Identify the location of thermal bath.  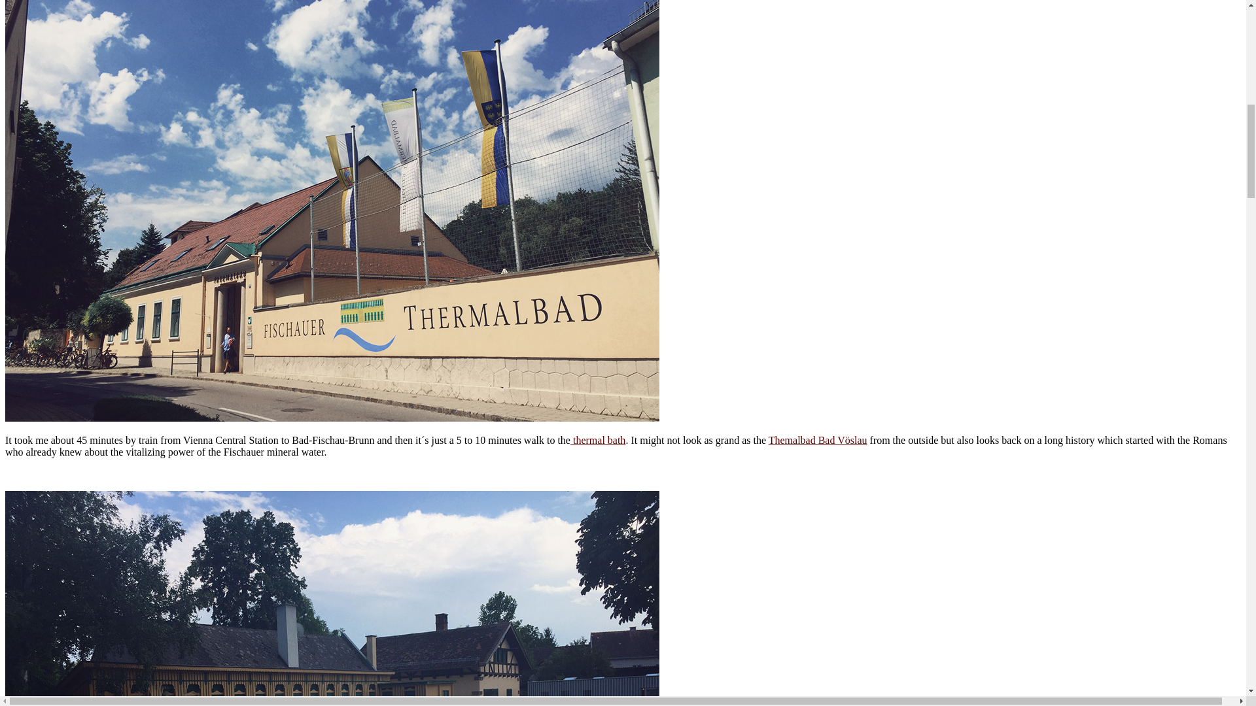
(598, 440).